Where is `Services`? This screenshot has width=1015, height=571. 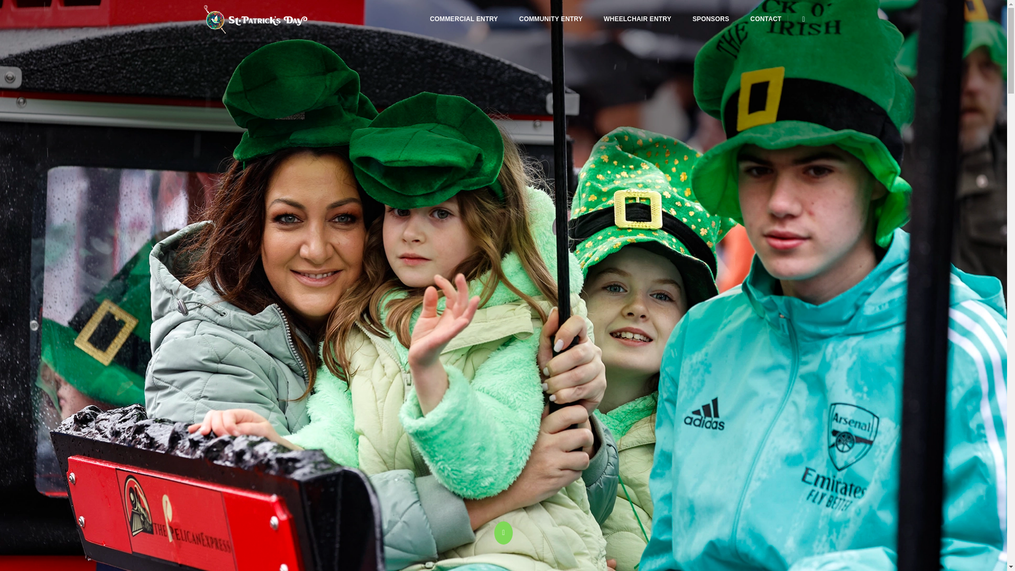 Services is located at coordinates (464, 19).